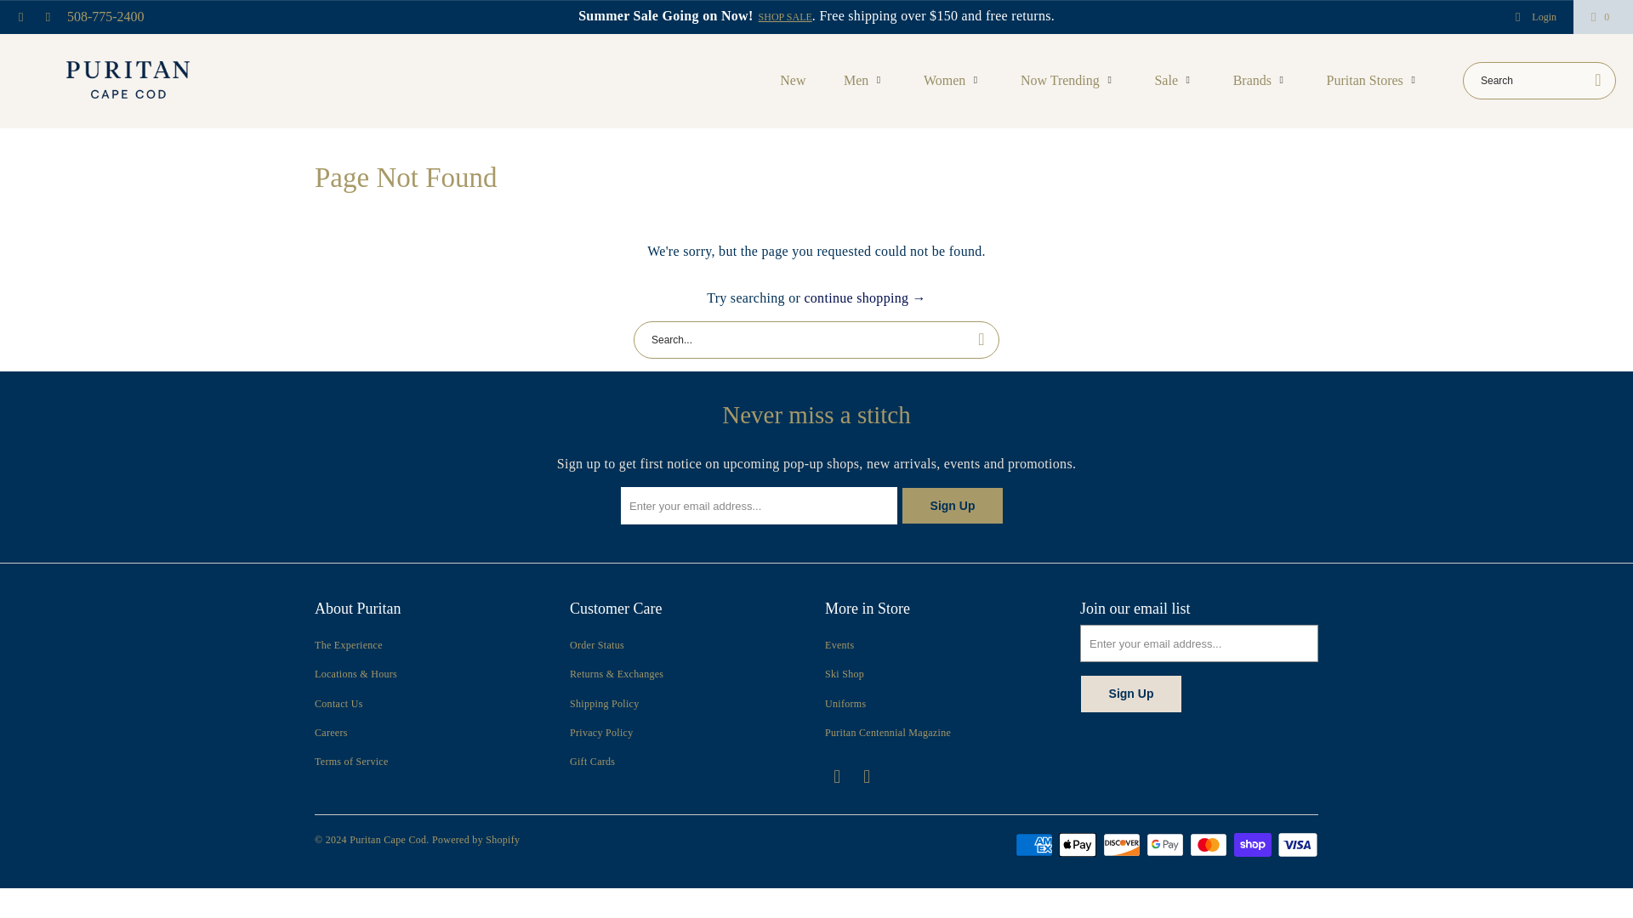  Describe the element at coordinates (1124, 844) in the screenshot. I see `Discover` at that location.